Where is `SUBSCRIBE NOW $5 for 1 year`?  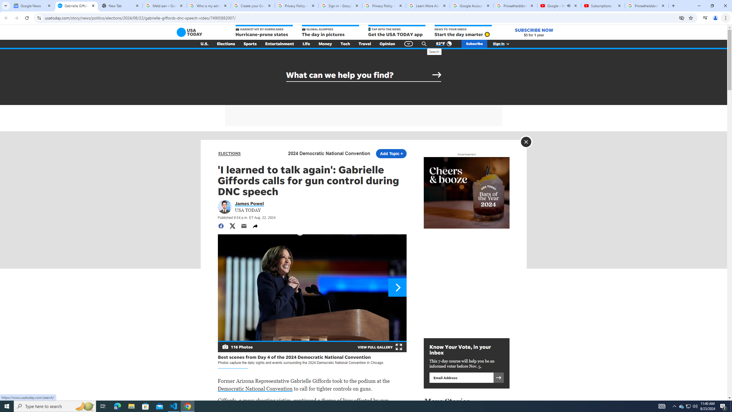 SUBSCRIBE NOW $5 for 1 year is located at coordinates (534, 32).